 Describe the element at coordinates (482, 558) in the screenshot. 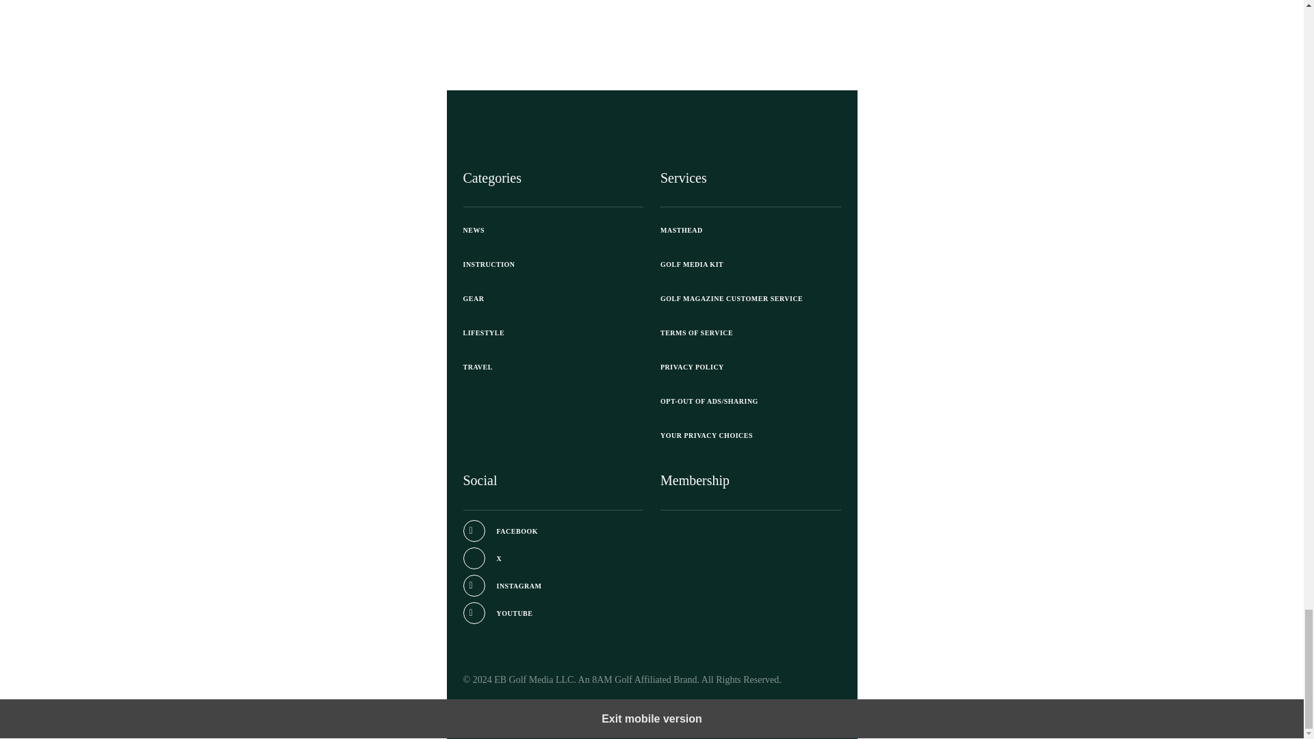

I see `X` at that location.